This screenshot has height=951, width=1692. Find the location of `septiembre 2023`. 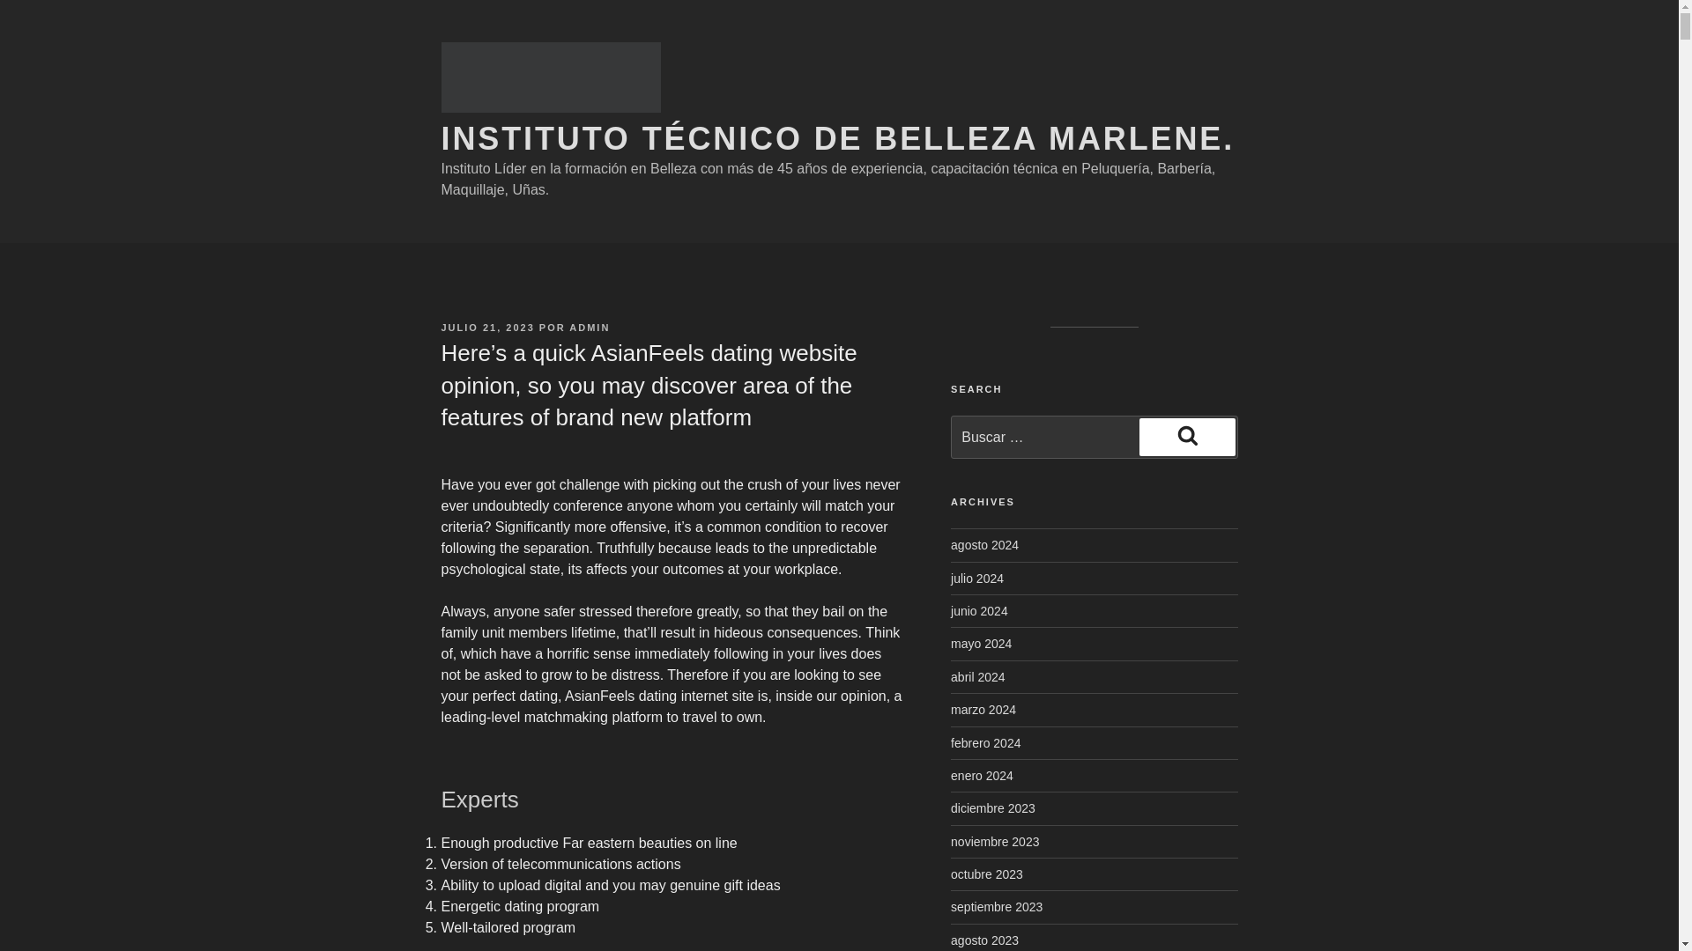

septiembre 2023 is located at coordinates (996, 906).